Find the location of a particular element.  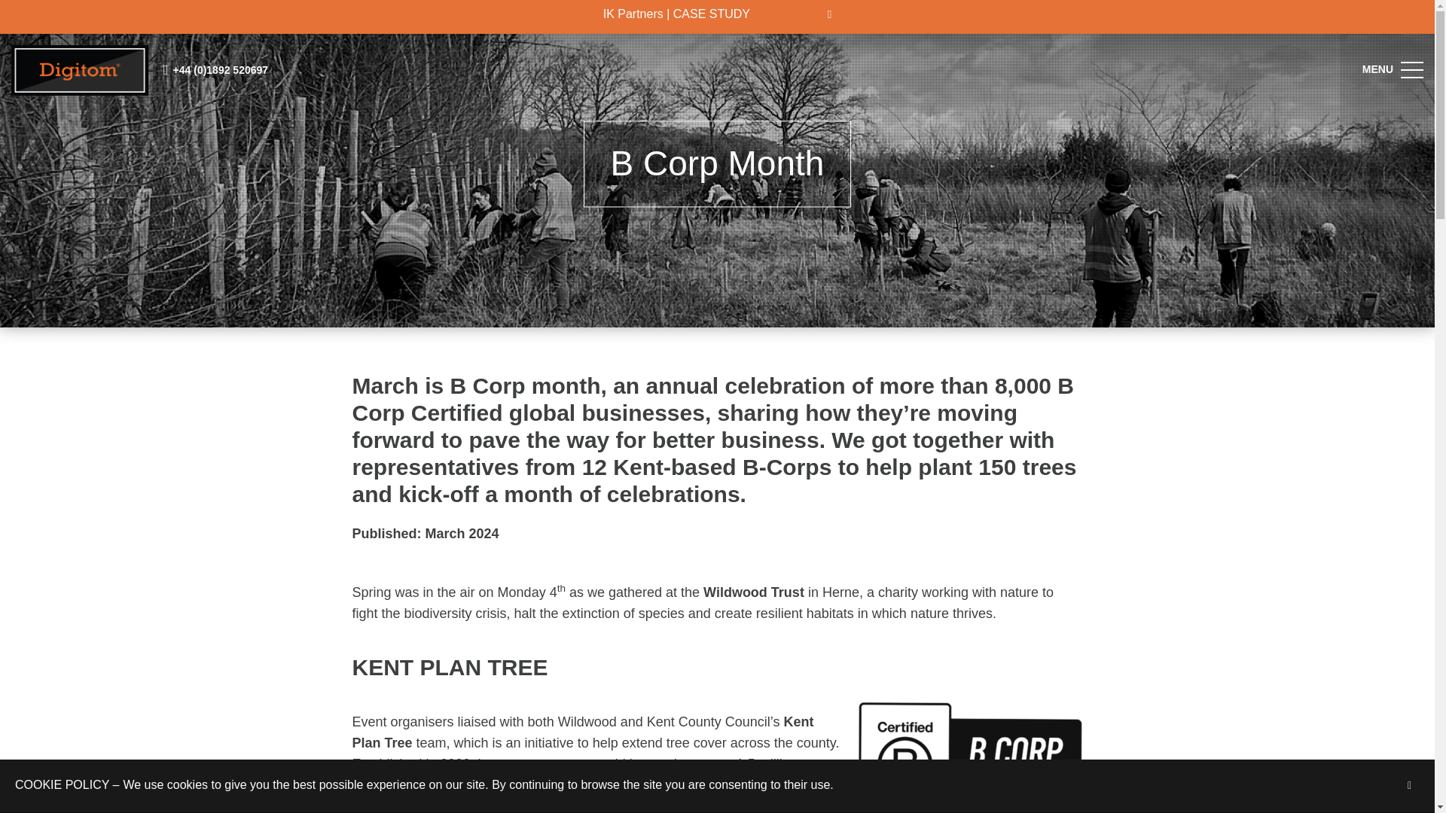

Menu is located at coordinates (1411, 69).